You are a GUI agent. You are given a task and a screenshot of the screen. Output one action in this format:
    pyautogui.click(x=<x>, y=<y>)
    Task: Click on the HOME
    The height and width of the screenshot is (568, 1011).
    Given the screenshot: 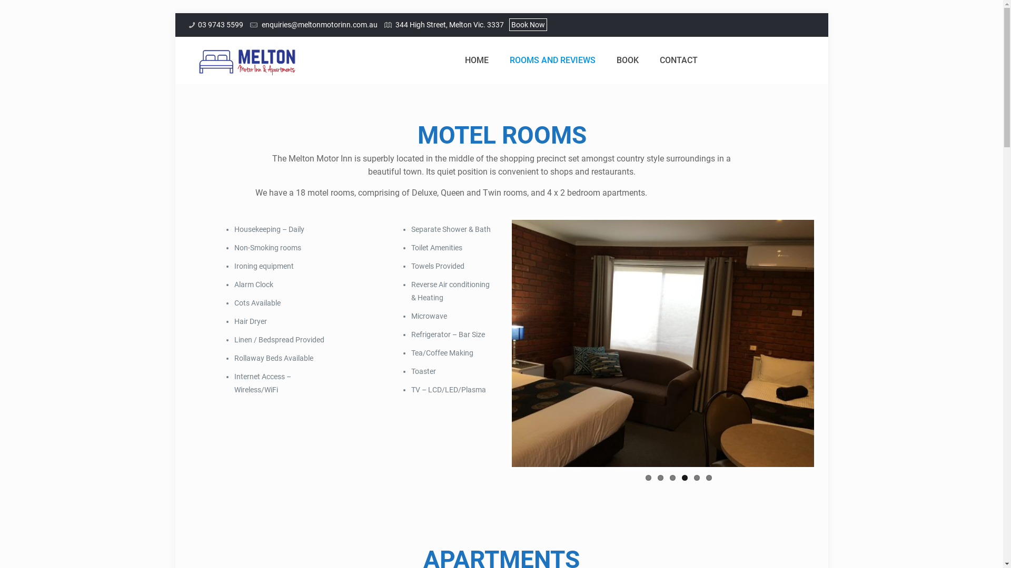 What is the action you would take?
    pyautogui.click(x=477, y=60)
    